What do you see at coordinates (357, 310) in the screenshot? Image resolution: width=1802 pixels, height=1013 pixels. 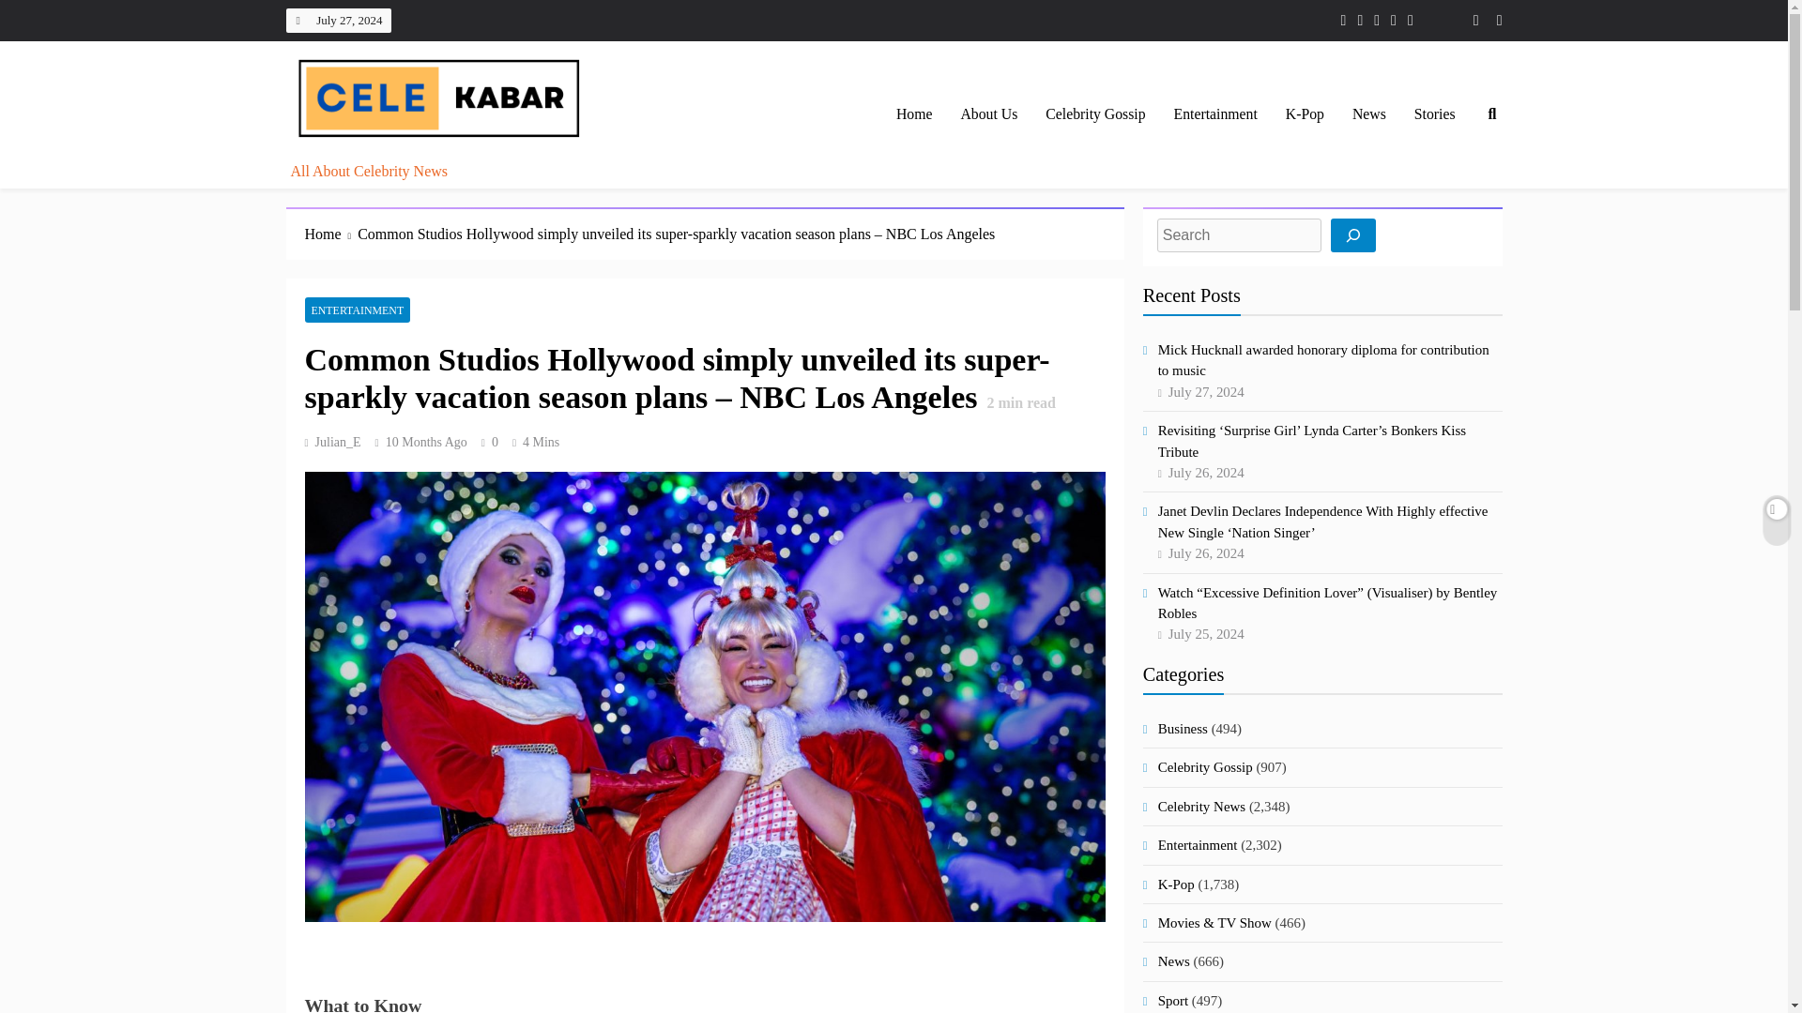 I see `ENTERTAINMENT` at bounding box center [357, 310].